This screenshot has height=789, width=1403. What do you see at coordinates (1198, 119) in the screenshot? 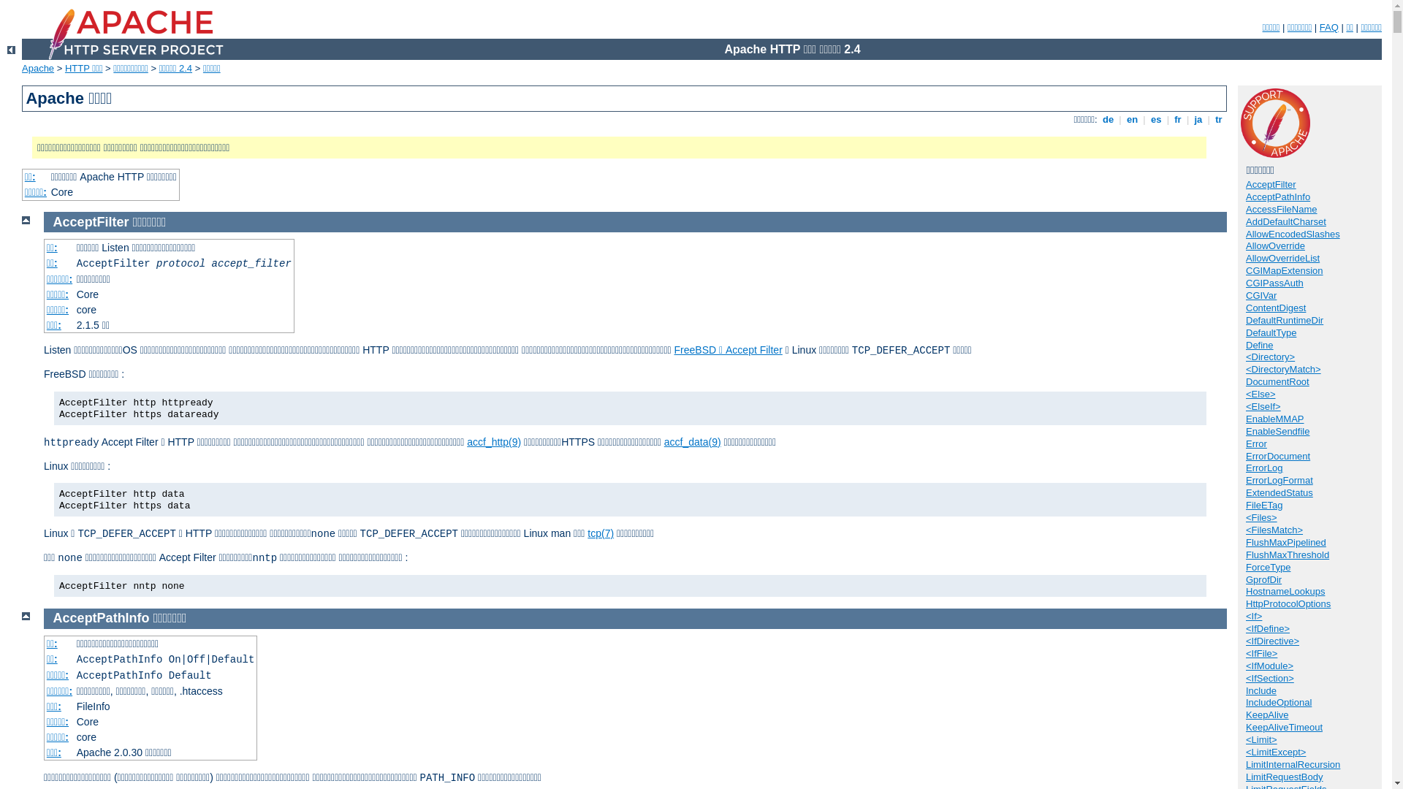
I see ` ja ` at bounding box center [1198, 119].